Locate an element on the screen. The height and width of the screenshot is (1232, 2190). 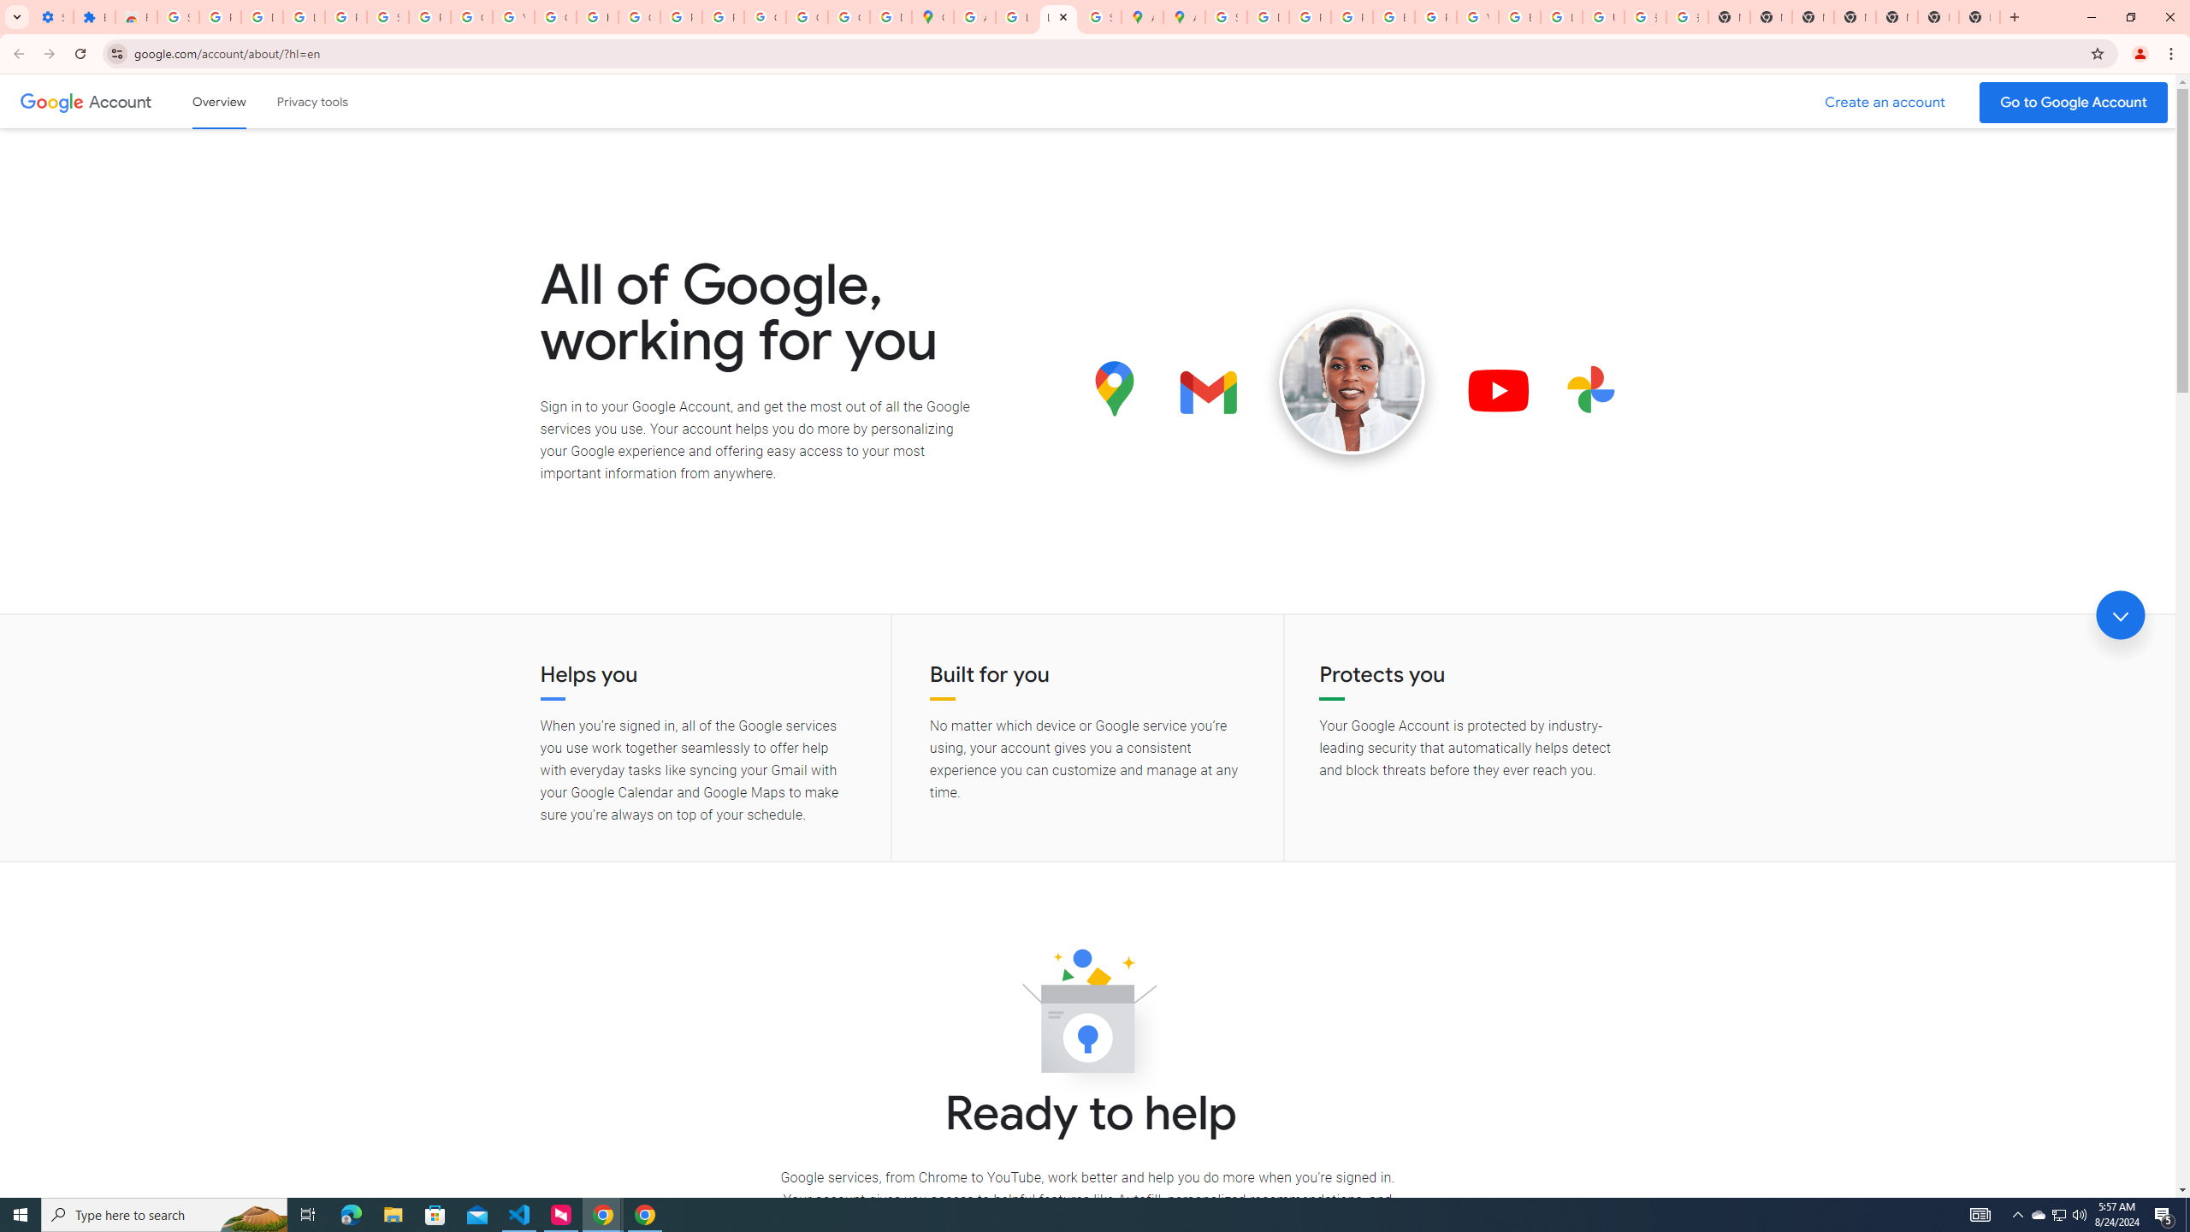
Delete photos & videos - Computer - Google Photos Help is located at coordinates (262, 17).